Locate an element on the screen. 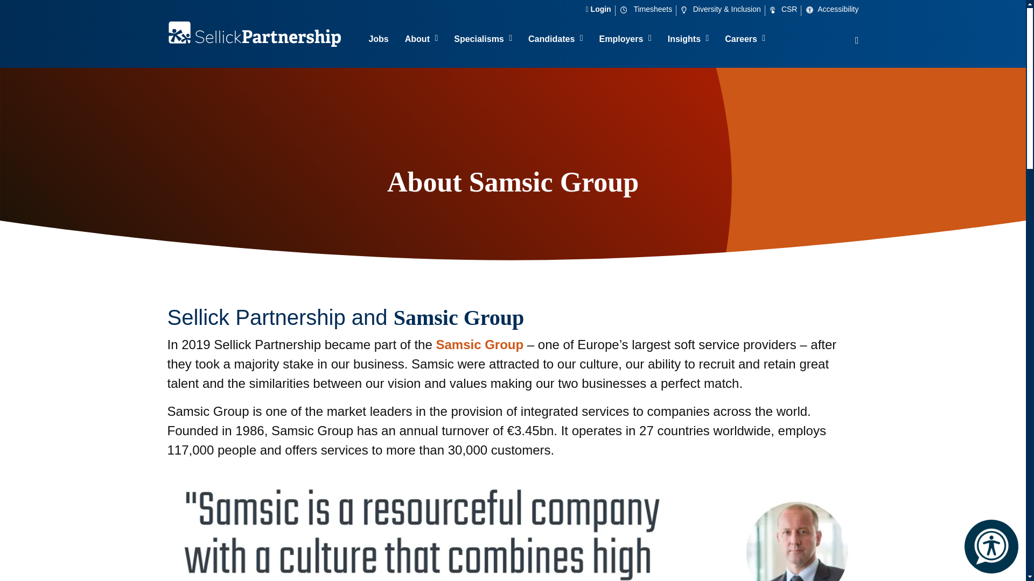 Image resolution: width=1034 pixels, height=581 pixels. CSR is located at coordinates (786, 9).